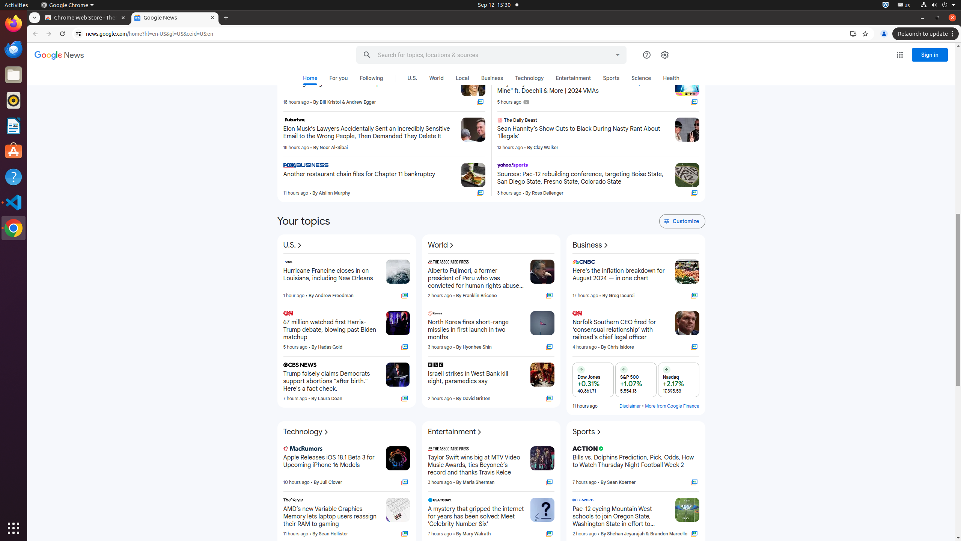 Image resolution: width=961 pixels, height=541 pixels. Describe the element at coordinates (294, 245) in the screenshot. I see `U.S.` at that location.